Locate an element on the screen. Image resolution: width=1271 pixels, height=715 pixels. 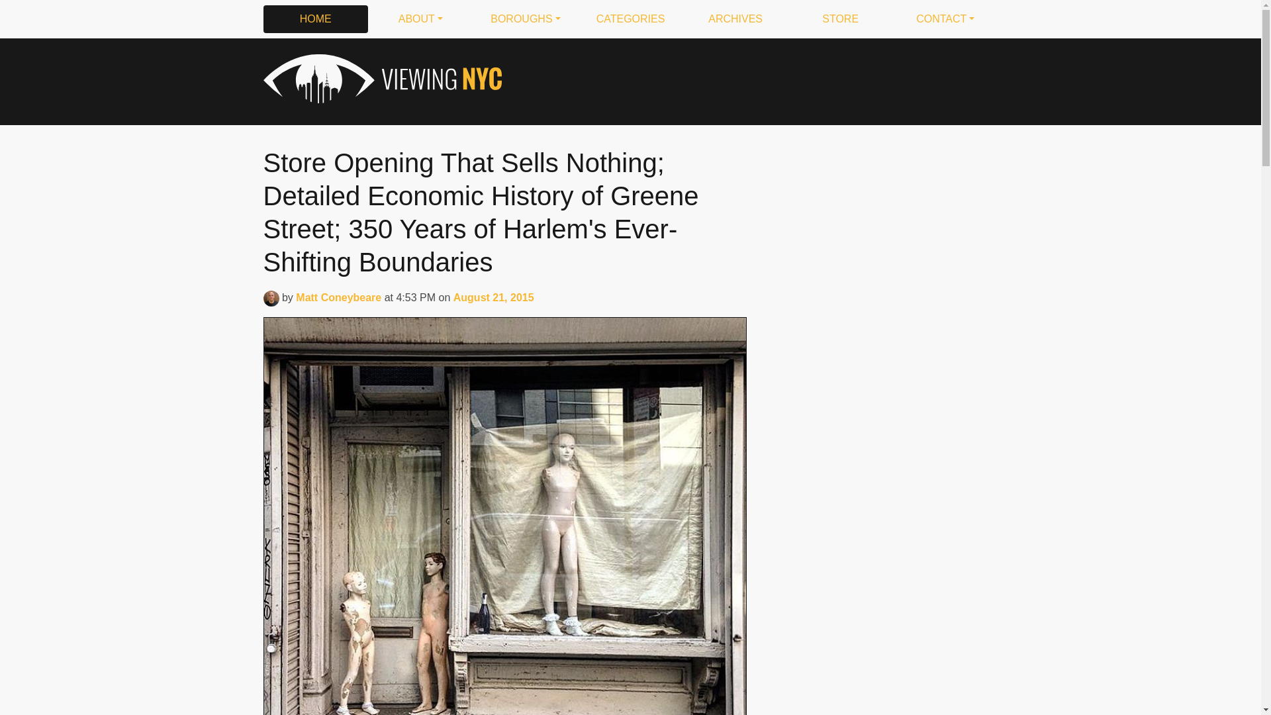
ARCHIVES is located at coordinates (735, 19).